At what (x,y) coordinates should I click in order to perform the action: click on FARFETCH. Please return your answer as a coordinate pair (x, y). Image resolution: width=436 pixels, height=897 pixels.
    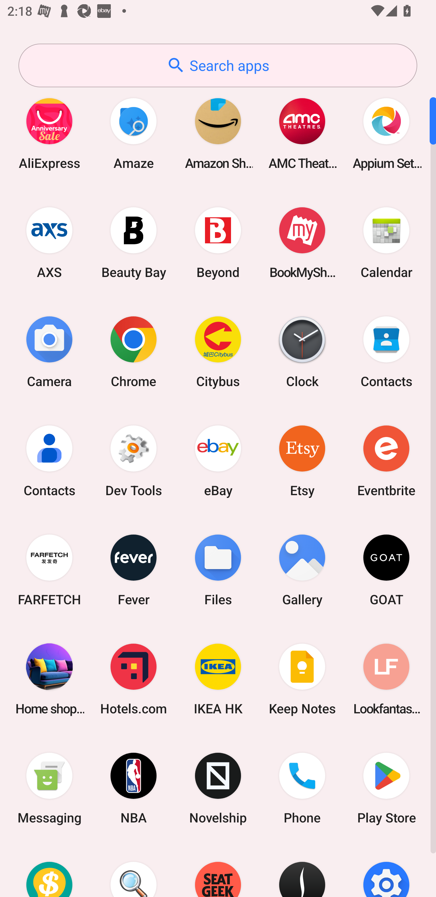
    Looking at the image, I should click on (49, 570).